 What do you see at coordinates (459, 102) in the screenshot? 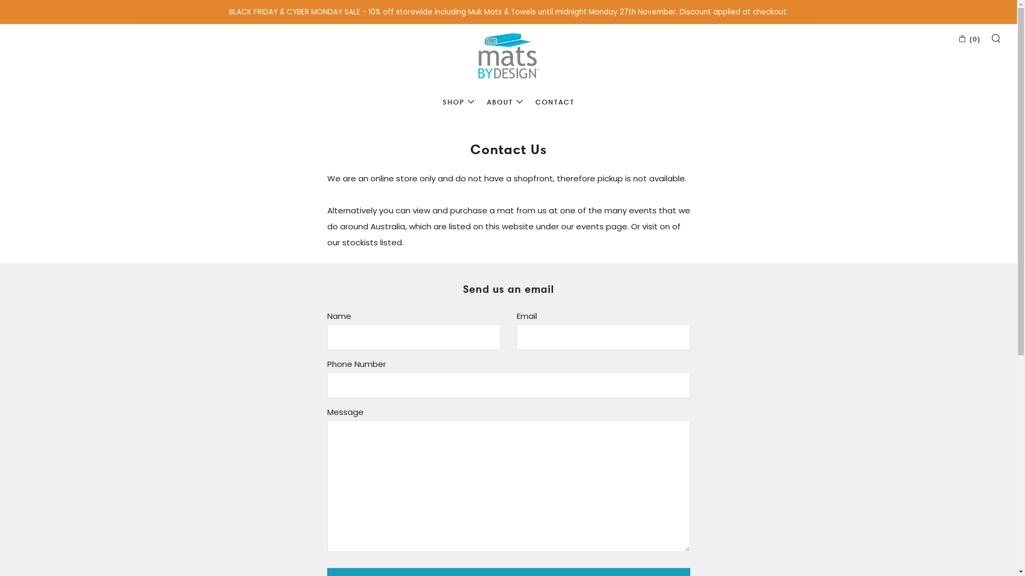
I see `SHOP` at bounding box center [459, 102].